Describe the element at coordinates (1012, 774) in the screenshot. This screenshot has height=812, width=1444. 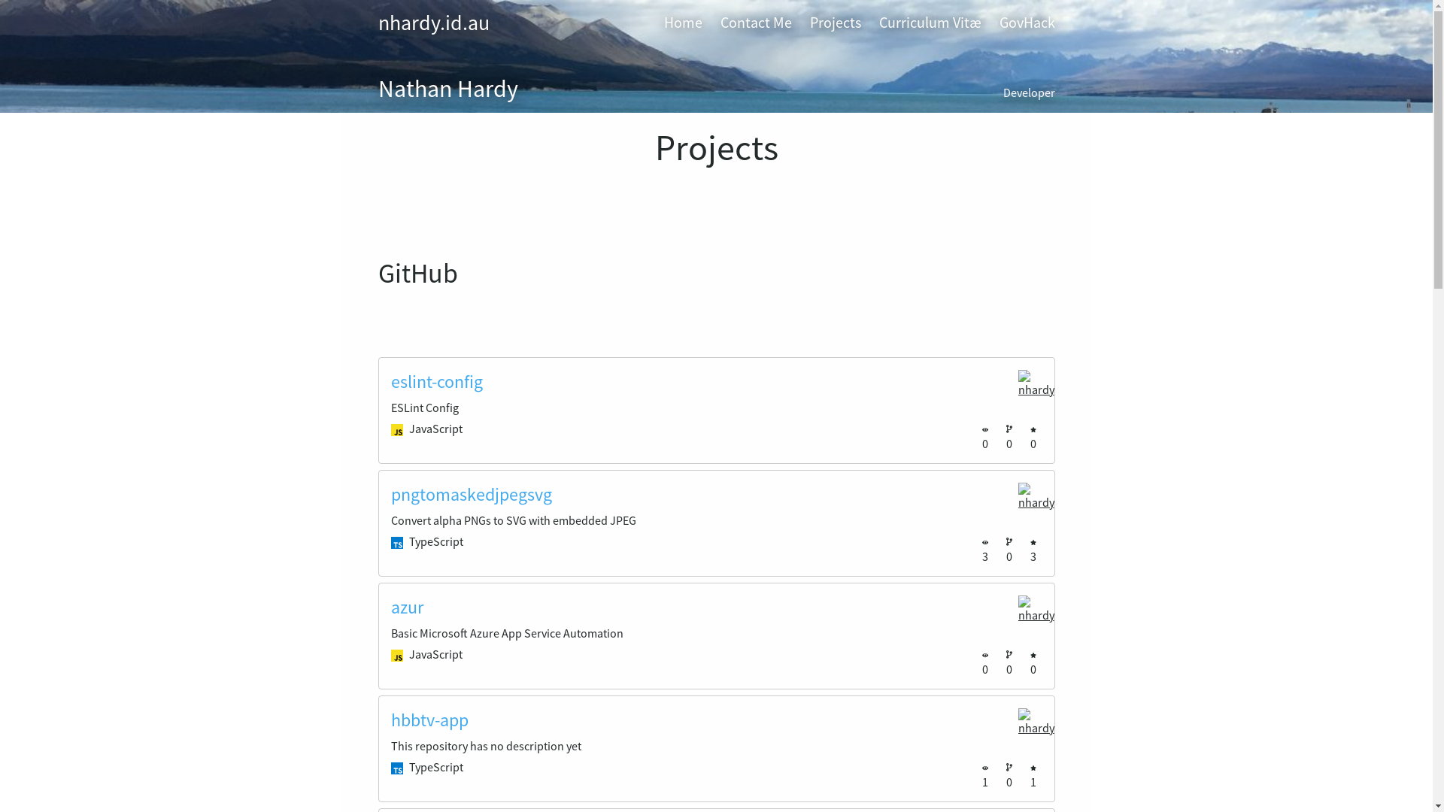
I see `0` at that location.